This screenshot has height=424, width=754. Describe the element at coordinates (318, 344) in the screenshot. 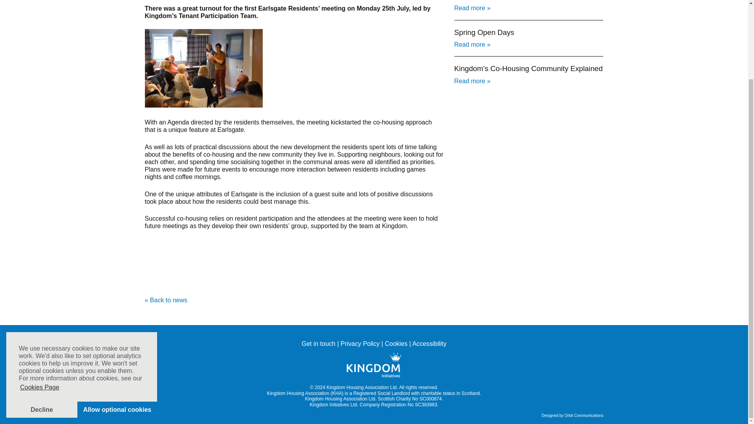

I see `Get in touch` at that location.